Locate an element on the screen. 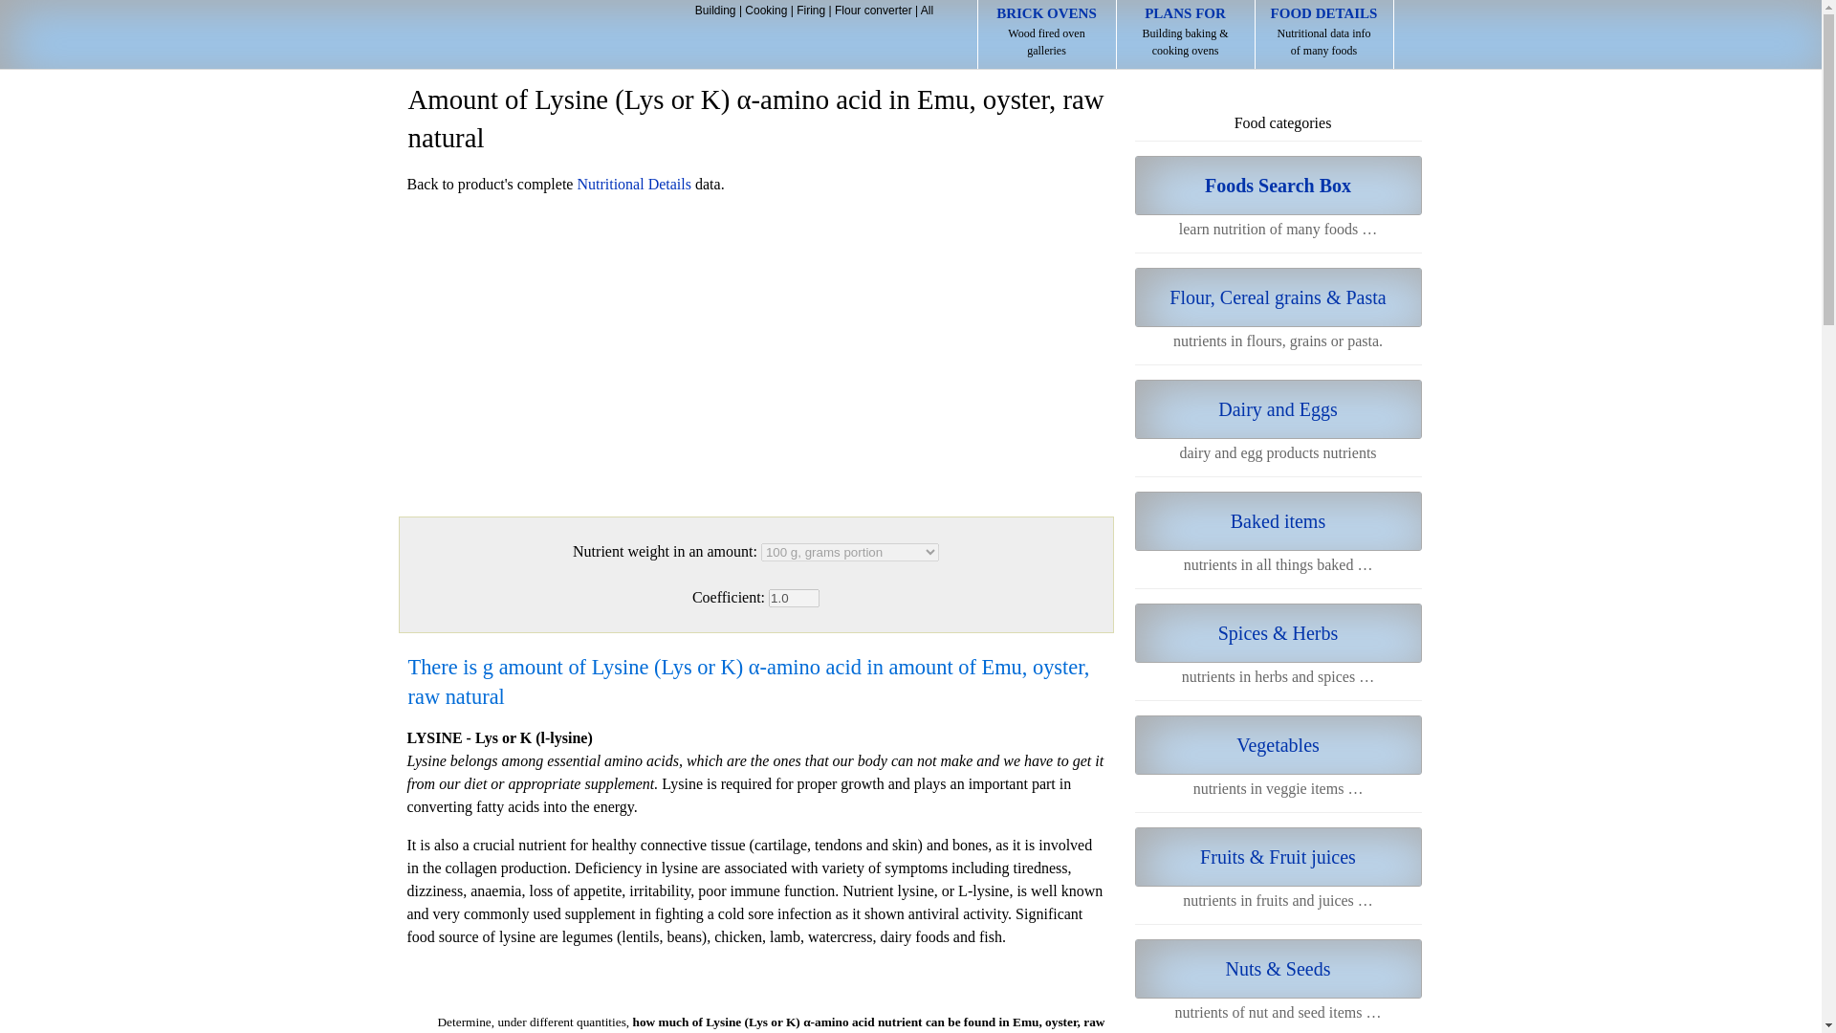 Image resolution: width=1836 pixels, height=1033 pixels. Nutritional Details is located at coordinates (633, 184).